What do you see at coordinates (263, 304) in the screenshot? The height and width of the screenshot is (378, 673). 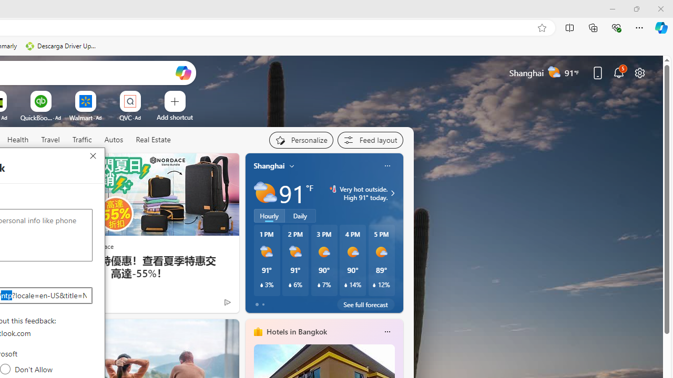 I see `tab-1` at bounding box center [263, 304].